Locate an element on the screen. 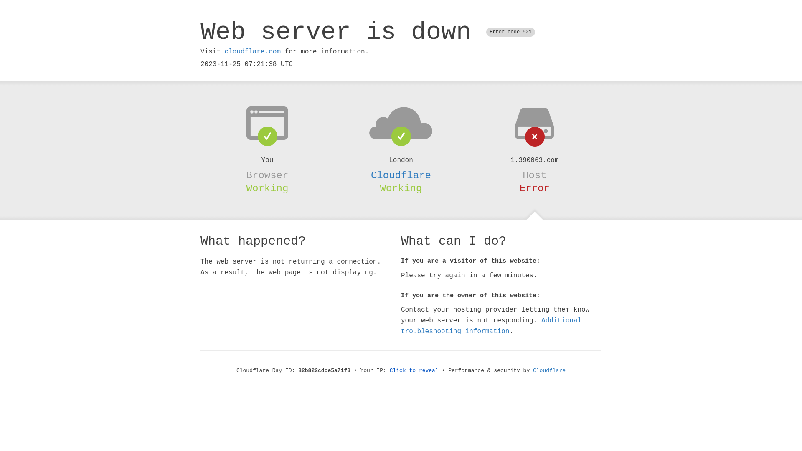 Image resolution: width=802 pixels, height=451 pixels. Cloudflare is located at coordinates (549, 371).